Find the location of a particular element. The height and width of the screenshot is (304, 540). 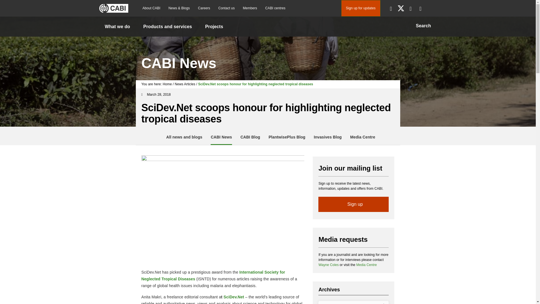

Members is located at coordinates (250, 8).